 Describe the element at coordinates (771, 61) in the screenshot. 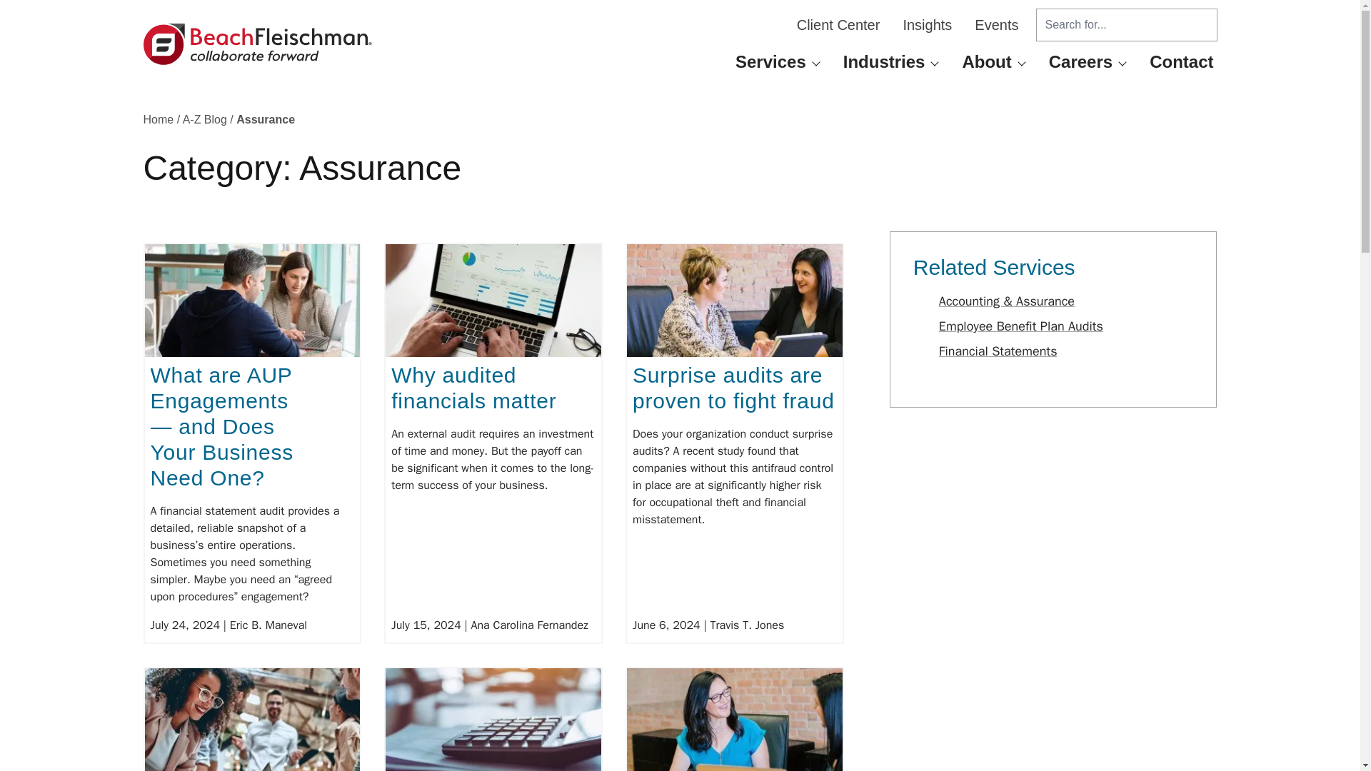

I see `Services` at that location.